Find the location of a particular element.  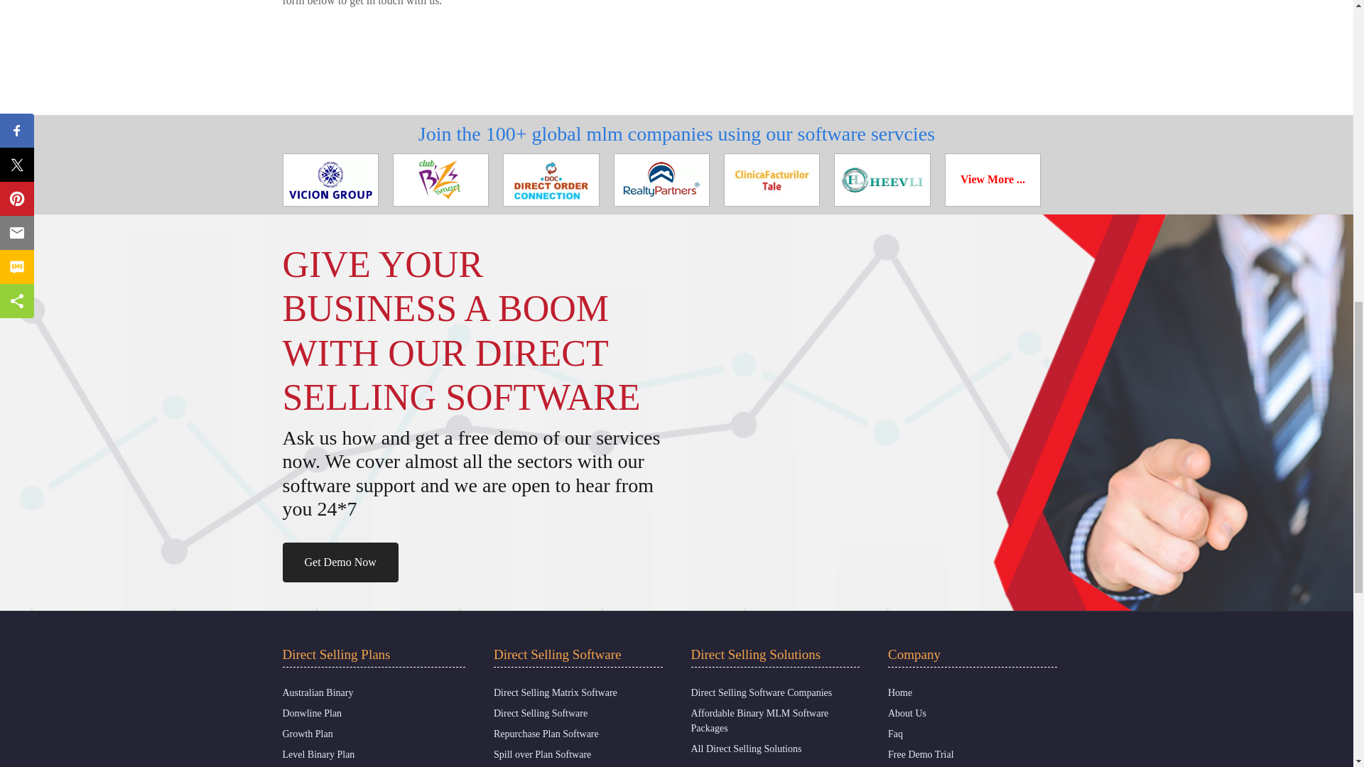

Repurchase Plan Software is located at coordinates (546, 734).